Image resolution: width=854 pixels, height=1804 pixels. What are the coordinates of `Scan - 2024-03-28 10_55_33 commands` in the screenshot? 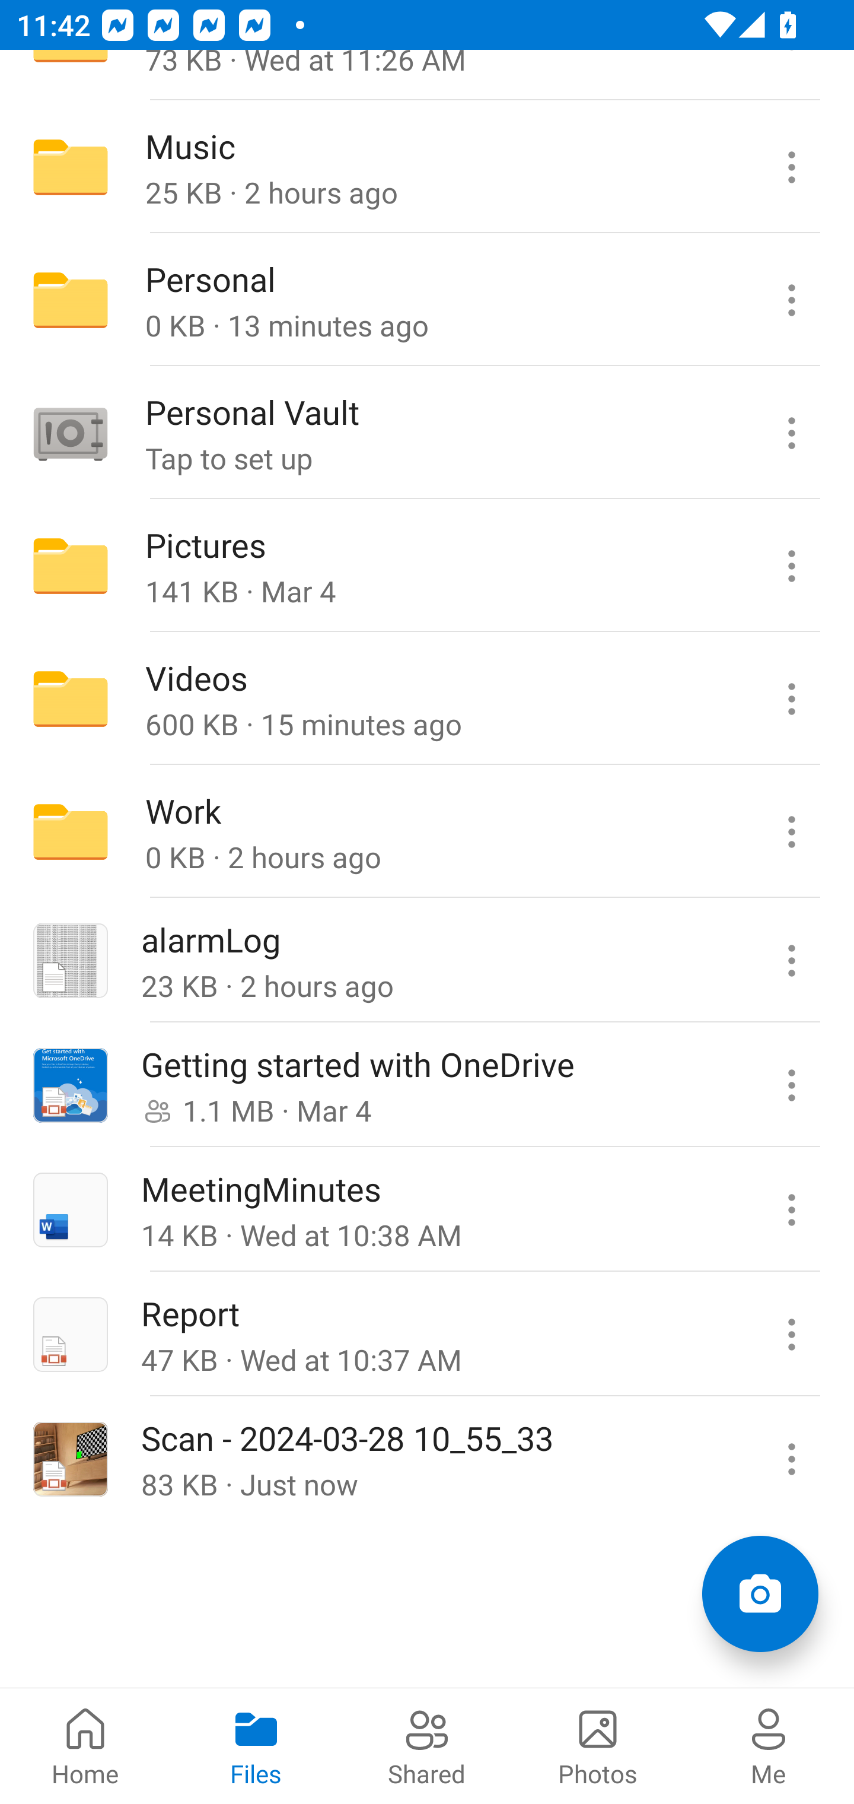 It's located at (791, 1458).